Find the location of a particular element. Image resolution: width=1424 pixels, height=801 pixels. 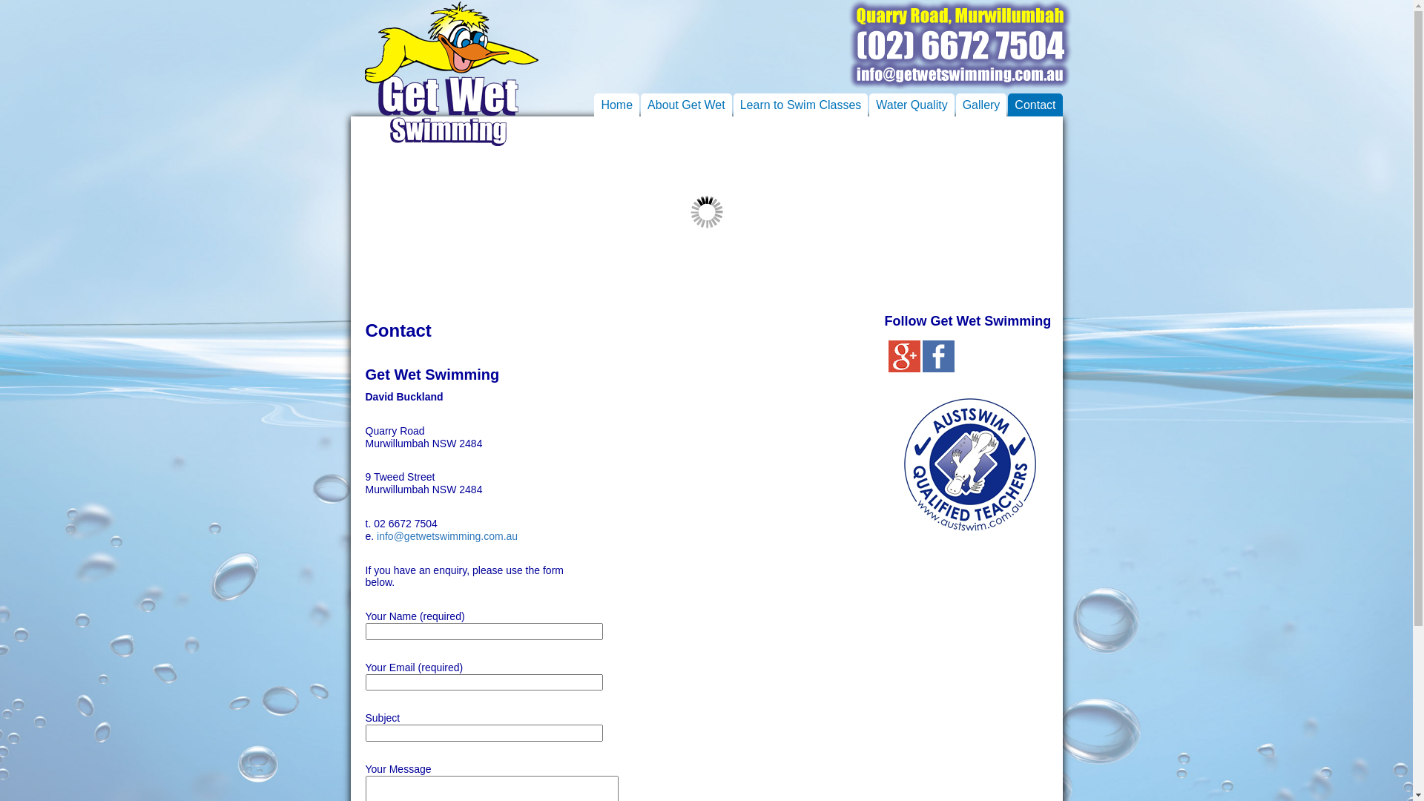

About Get Wet is located at coordinates (687, 105).